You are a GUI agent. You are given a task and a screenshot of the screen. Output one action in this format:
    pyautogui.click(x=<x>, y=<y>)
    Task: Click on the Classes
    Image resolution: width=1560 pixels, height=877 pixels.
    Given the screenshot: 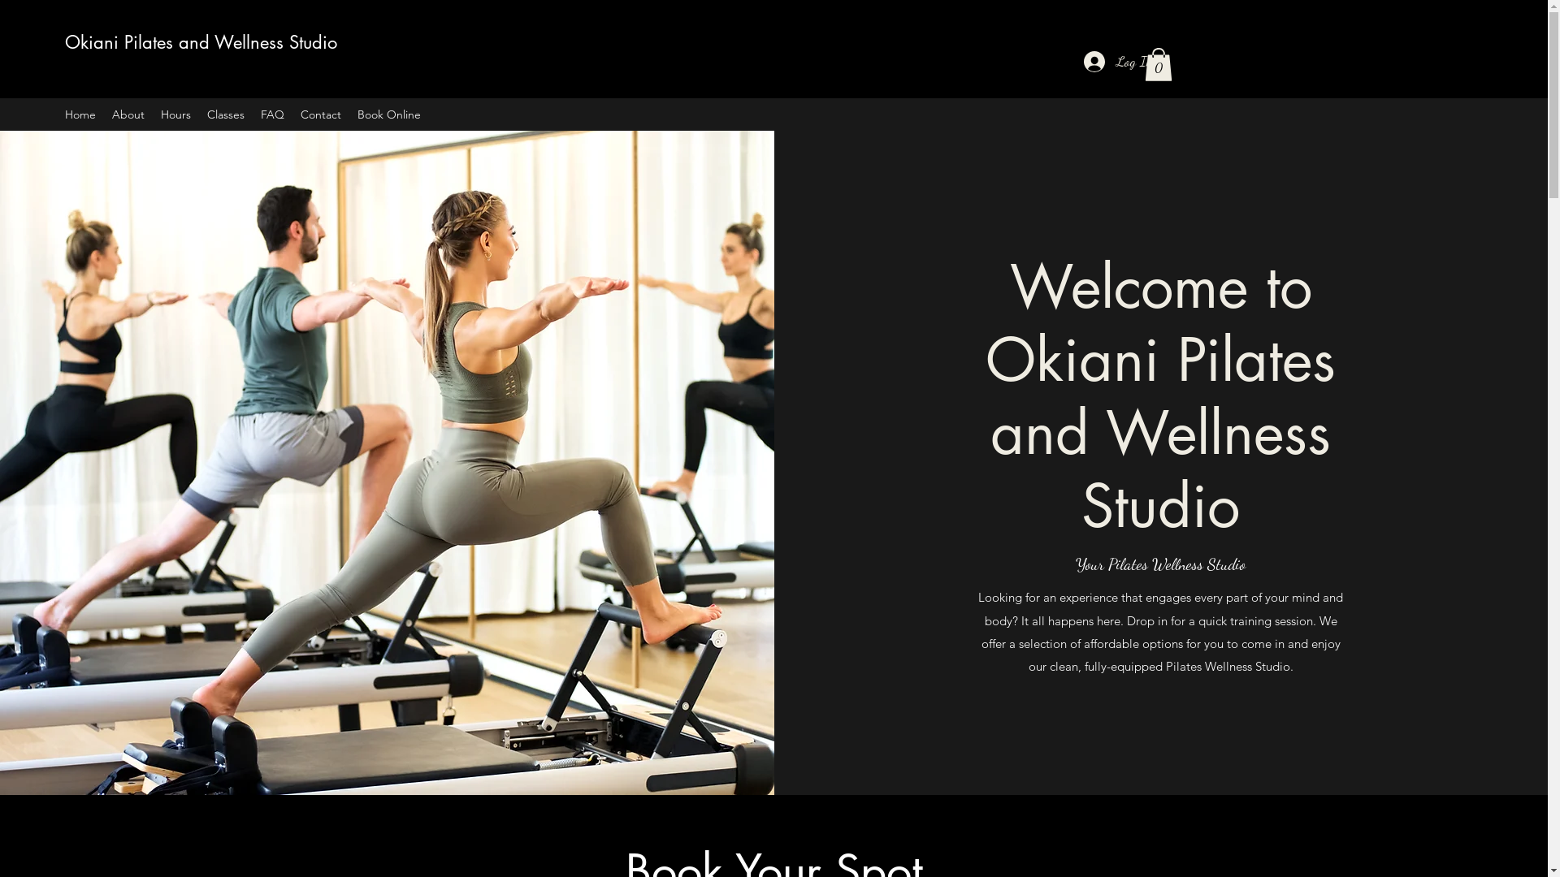 What is the action you would take?
    pyautogui.click(x=226, y=114)
    